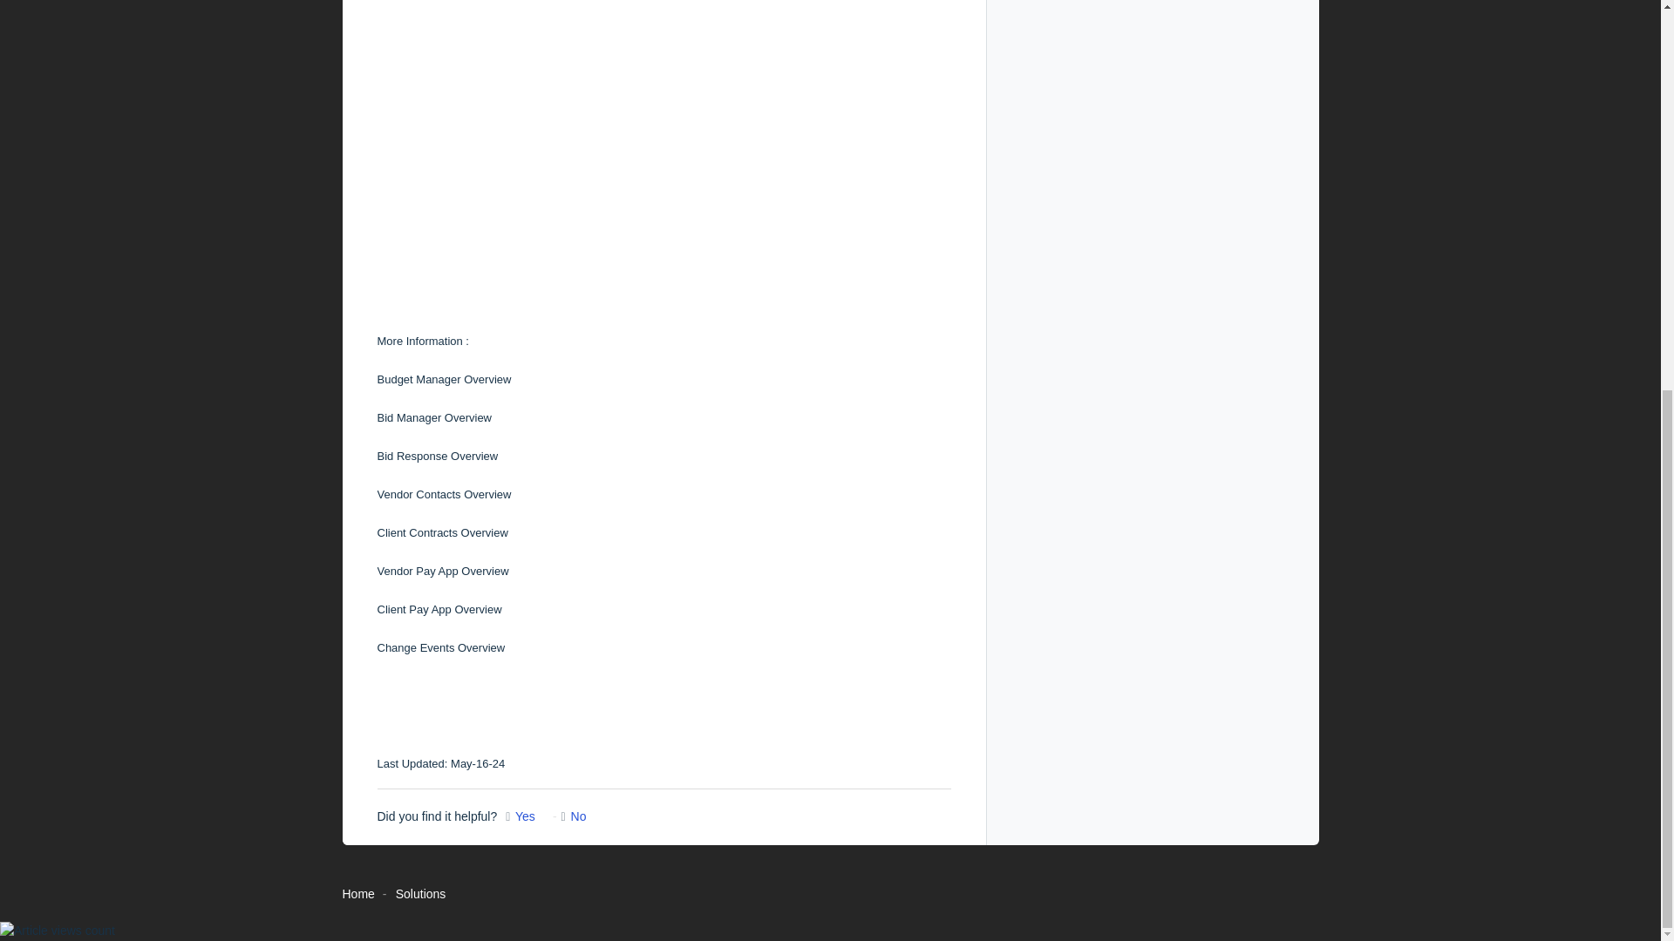 The height and width of the screenshot is (941, 1674). I want to click on Solutions, so click(420, 894).